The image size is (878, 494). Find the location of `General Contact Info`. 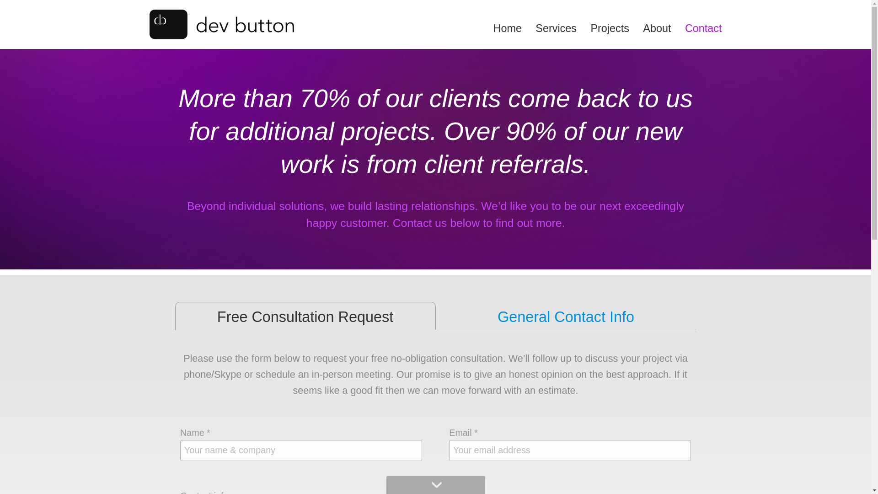

General Contact Info is located at coordinates (566, 317).